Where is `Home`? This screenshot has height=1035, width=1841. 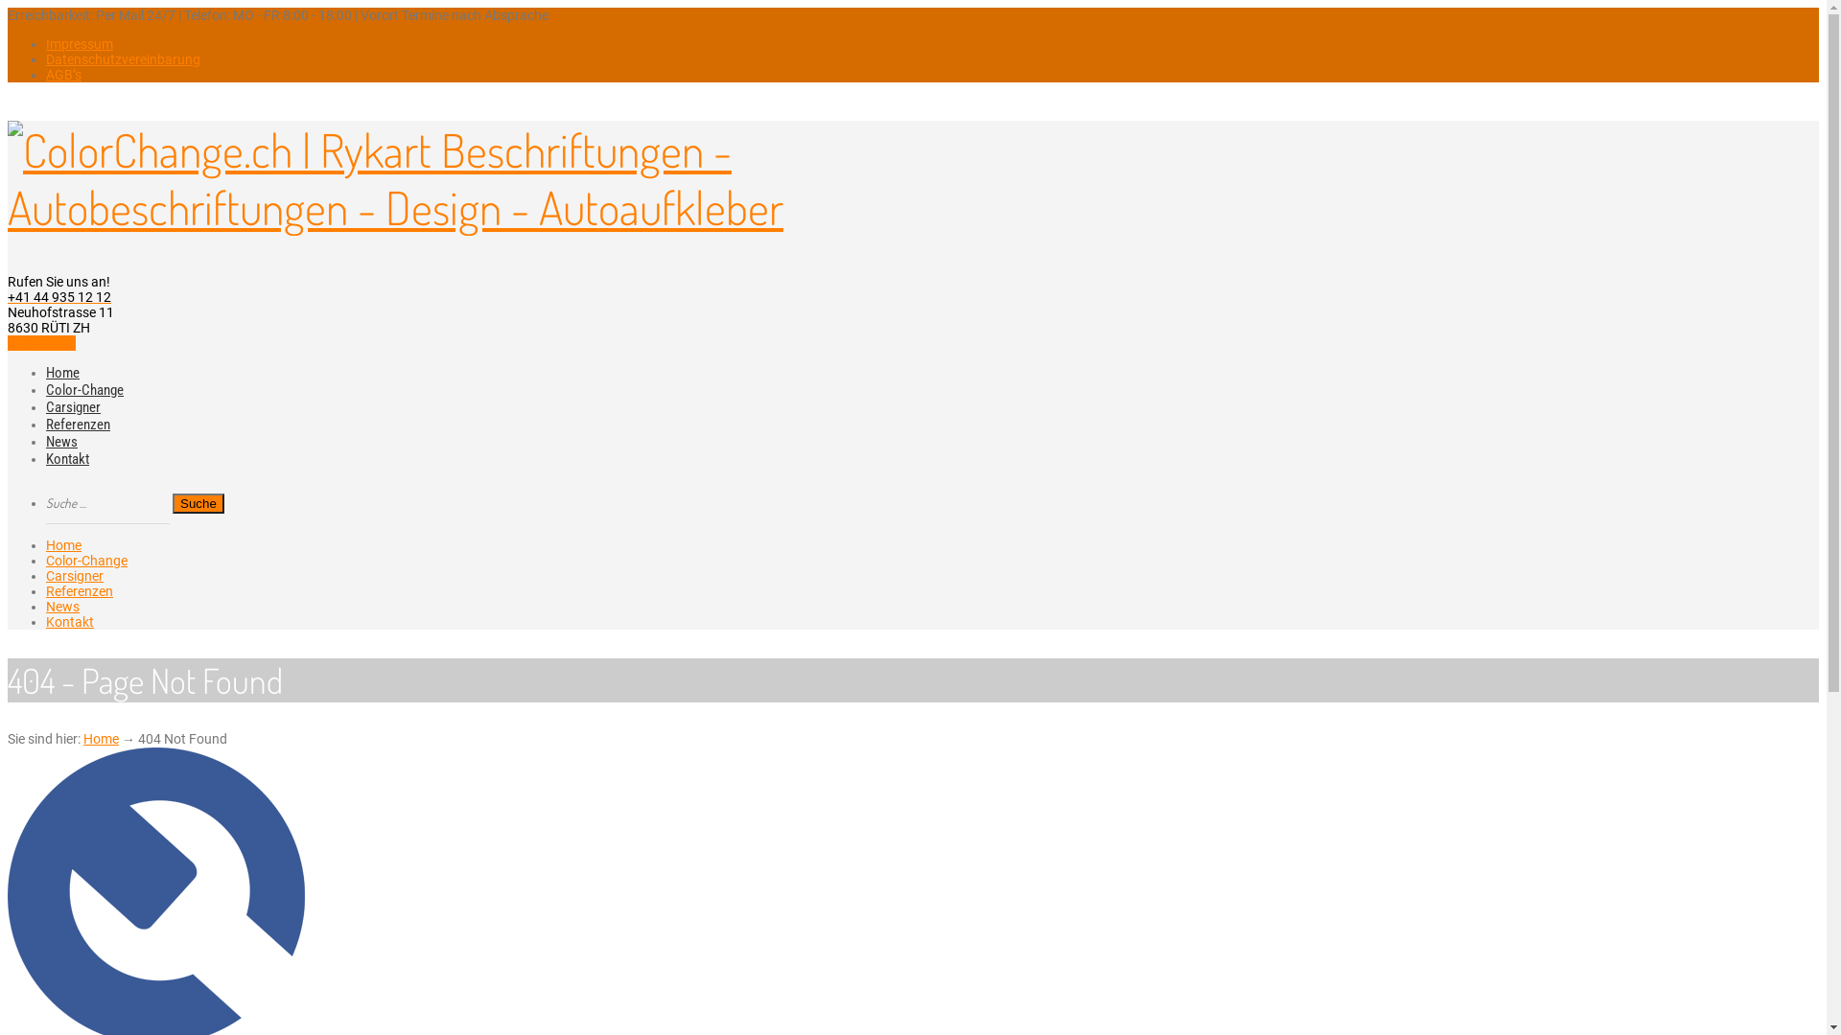 Home is located at coordinates (63, 373).